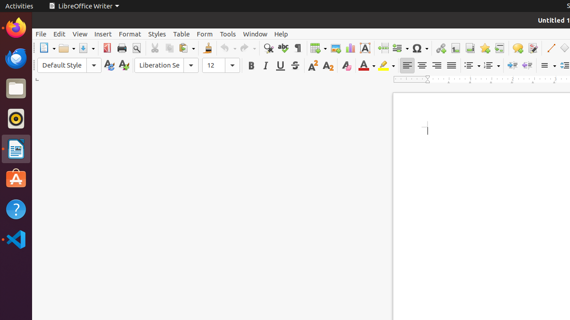 This screenshot has height=320, width=570. I want to click on Insert, so click(103, 34).